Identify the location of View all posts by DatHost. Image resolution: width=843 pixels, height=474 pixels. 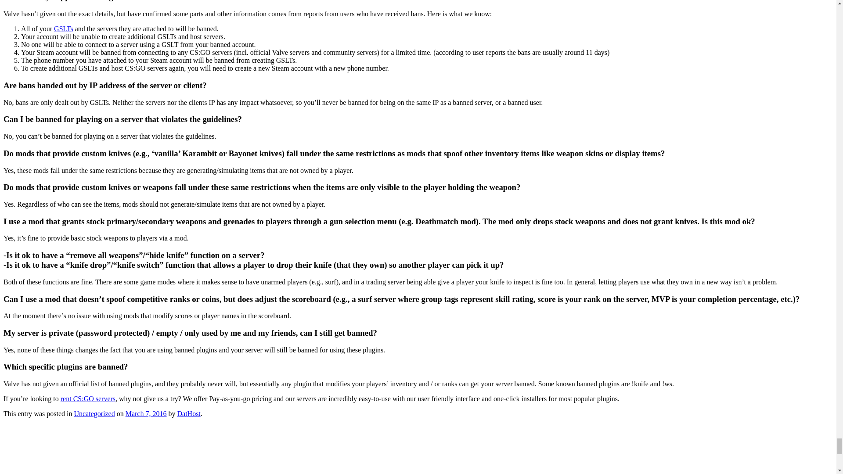
(189, 413).